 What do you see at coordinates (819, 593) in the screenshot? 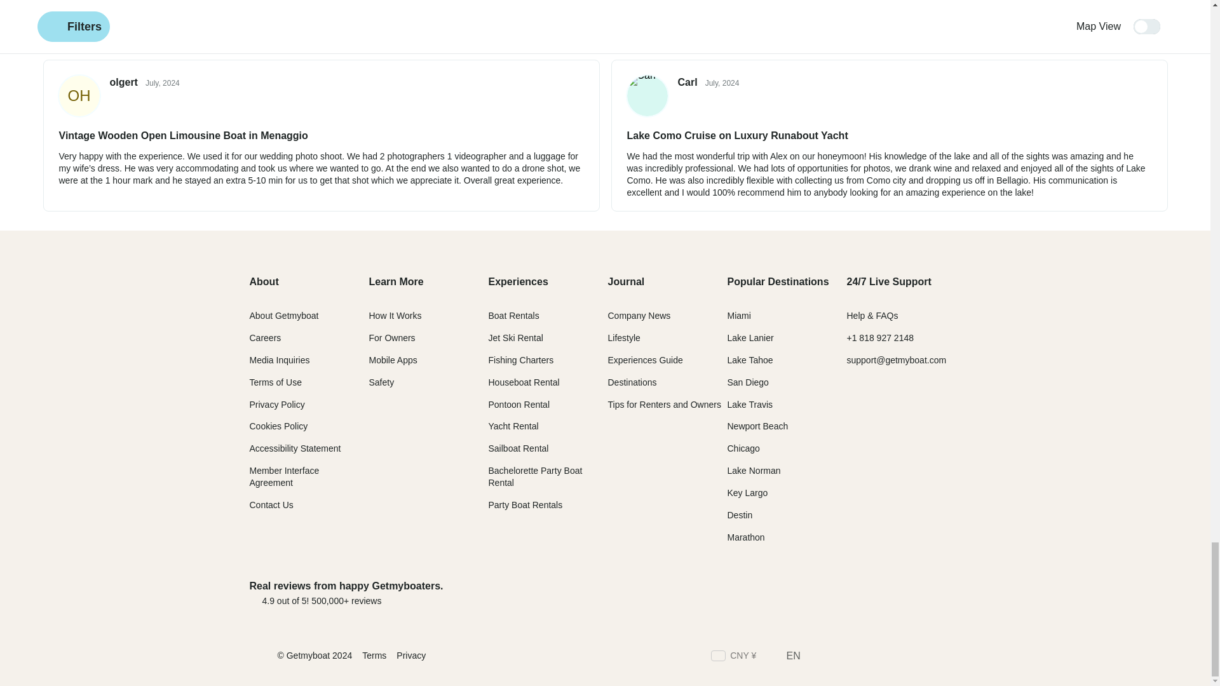
I see `Download on the App Store` at bounding box center [819, 593].